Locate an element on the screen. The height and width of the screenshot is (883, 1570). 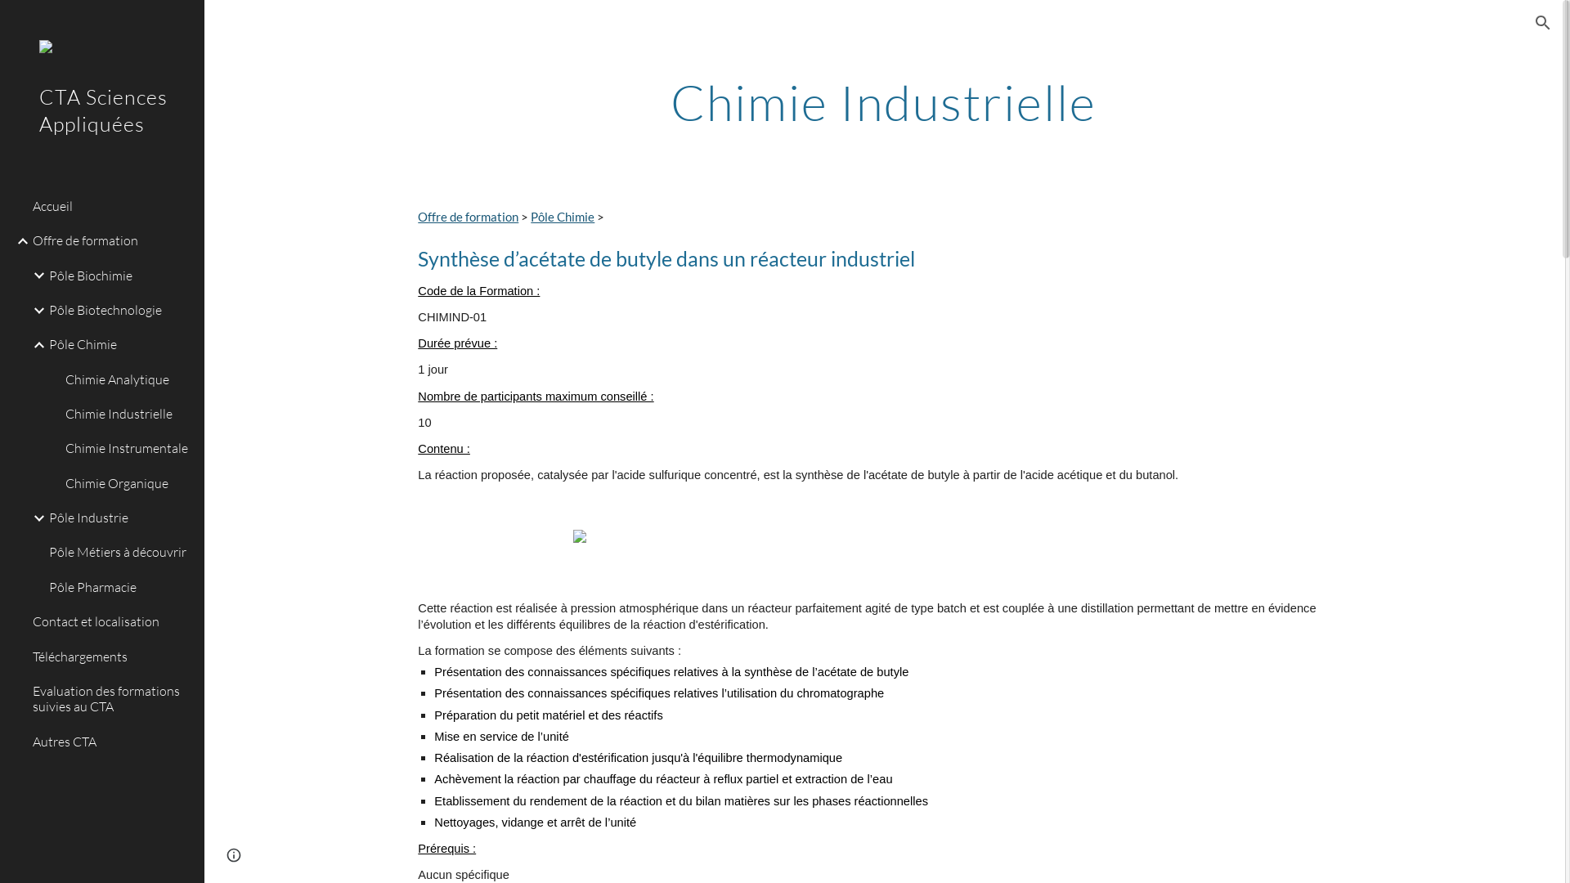
Chimie Industrielle is located at coordinates (128, 415).